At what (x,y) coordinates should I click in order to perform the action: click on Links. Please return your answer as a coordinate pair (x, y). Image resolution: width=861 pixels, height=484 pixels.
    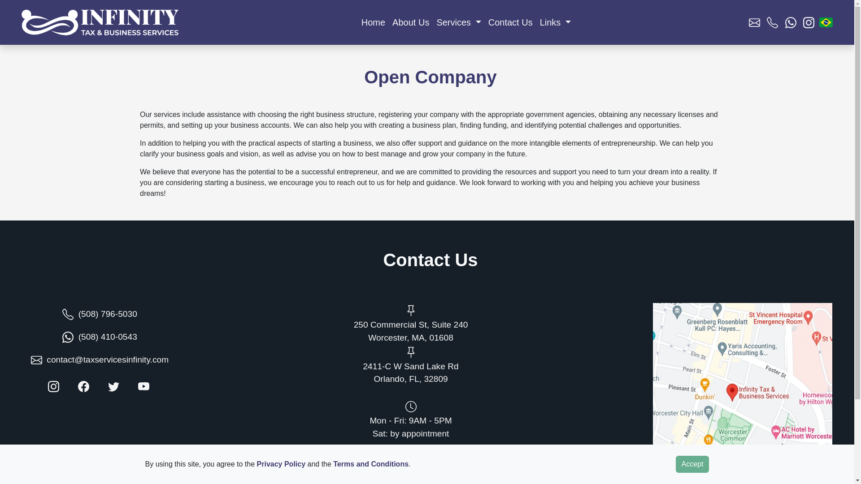
    Looking at the image, I should click on (555, 22).